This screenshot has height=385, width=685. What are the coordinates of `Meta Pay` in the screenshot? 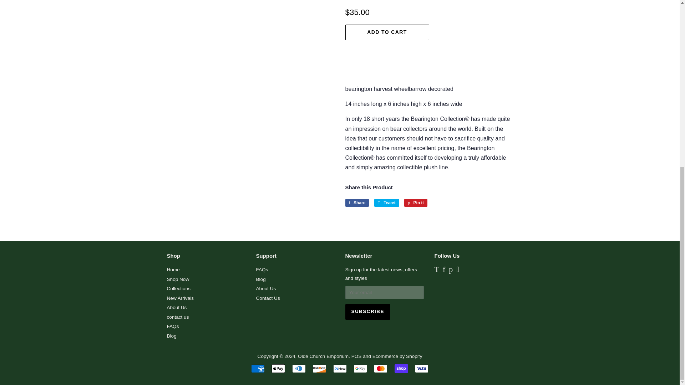 It's located at (340, 369).